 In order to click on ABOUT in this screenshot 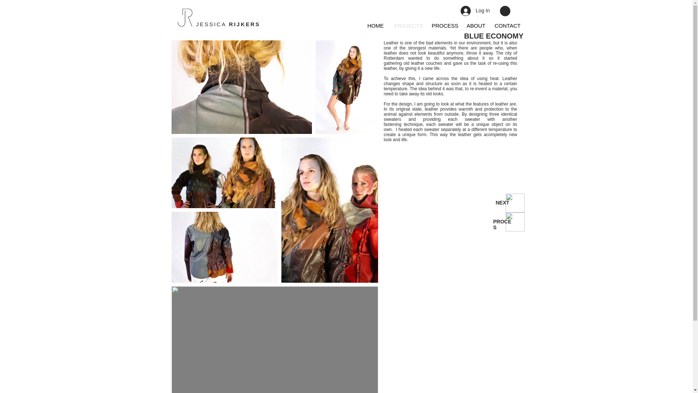, I will do `click(475, 26)`.